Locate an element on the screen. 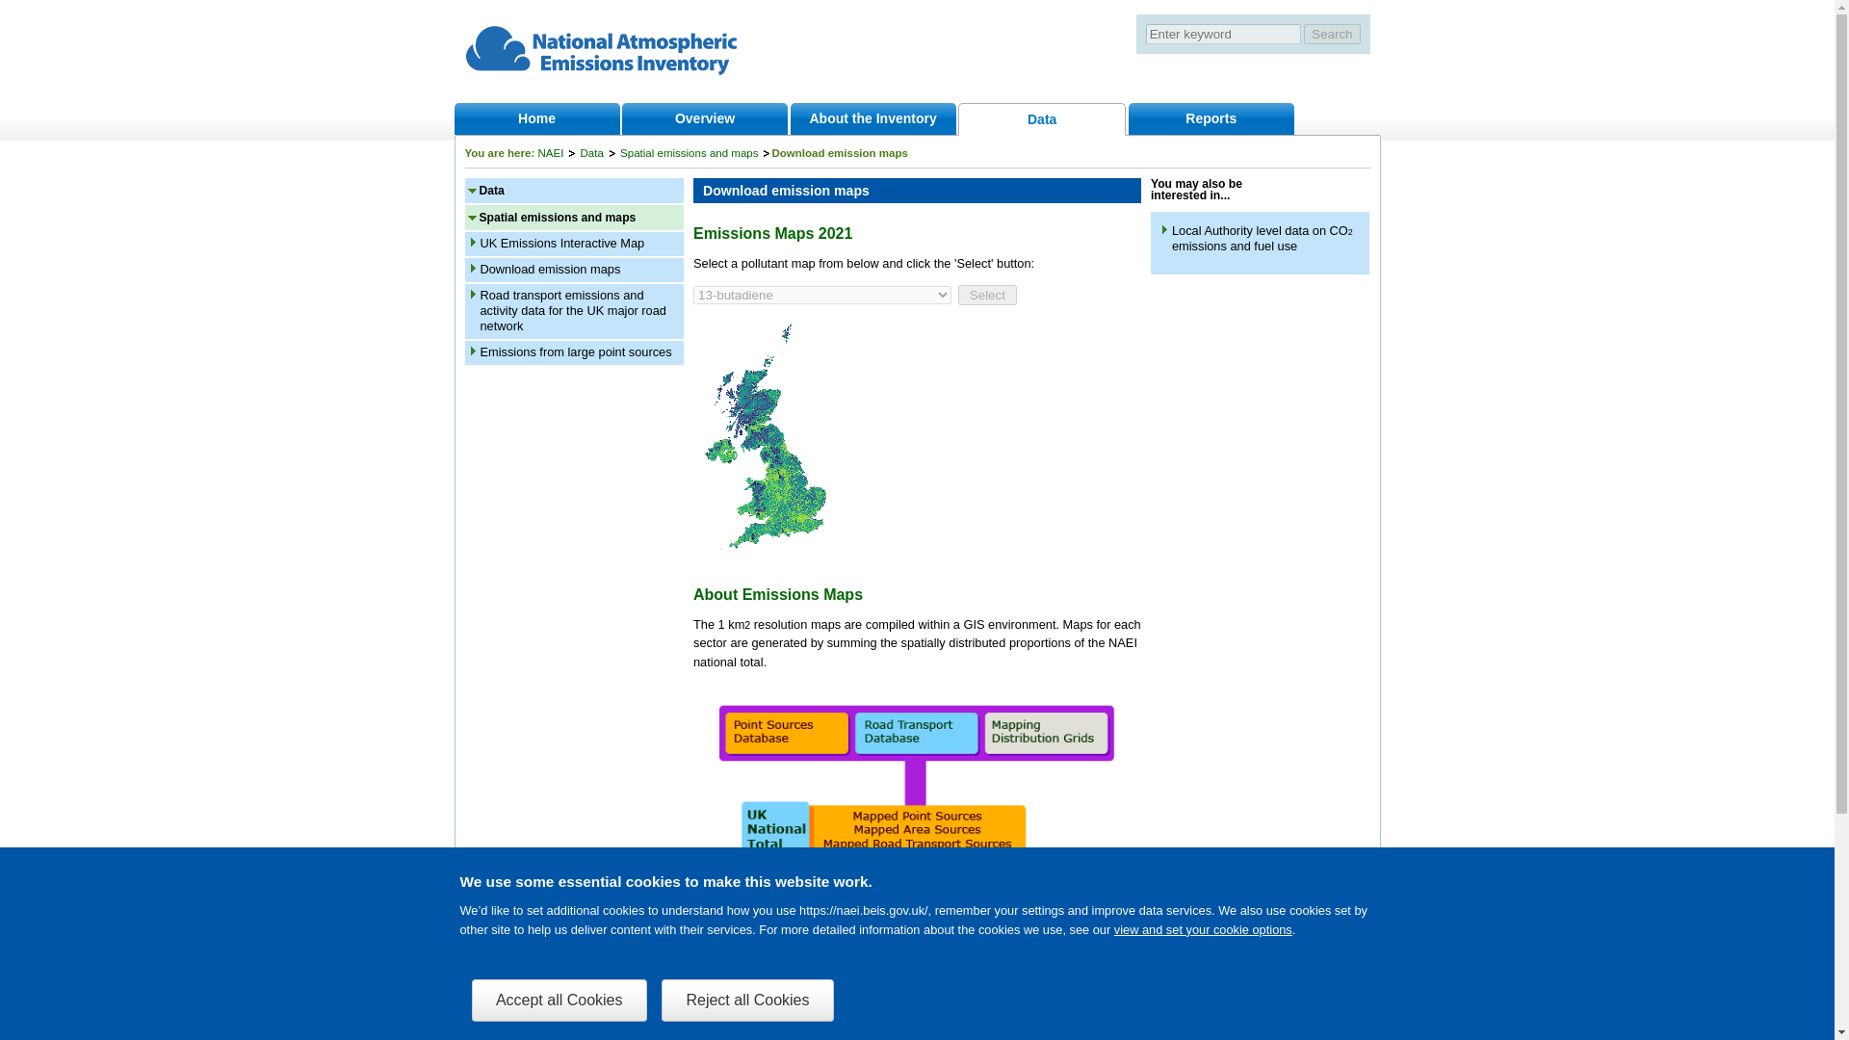 This screenshot has height=1040, width=1849. Search is located at coordinates (1331, 34).